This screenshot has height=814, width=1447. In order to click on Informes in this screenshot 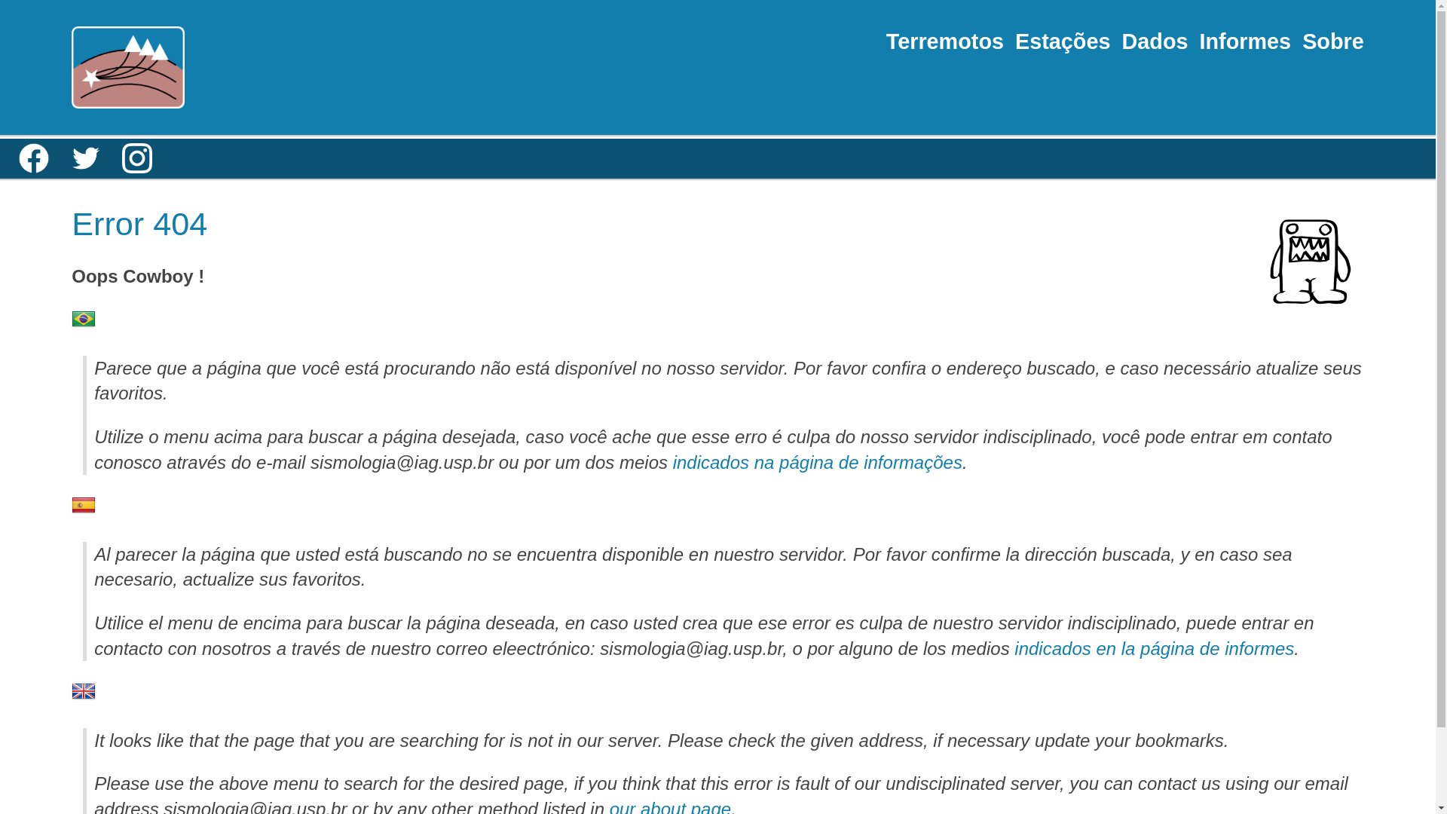, I will do `click(1246, 41)`.